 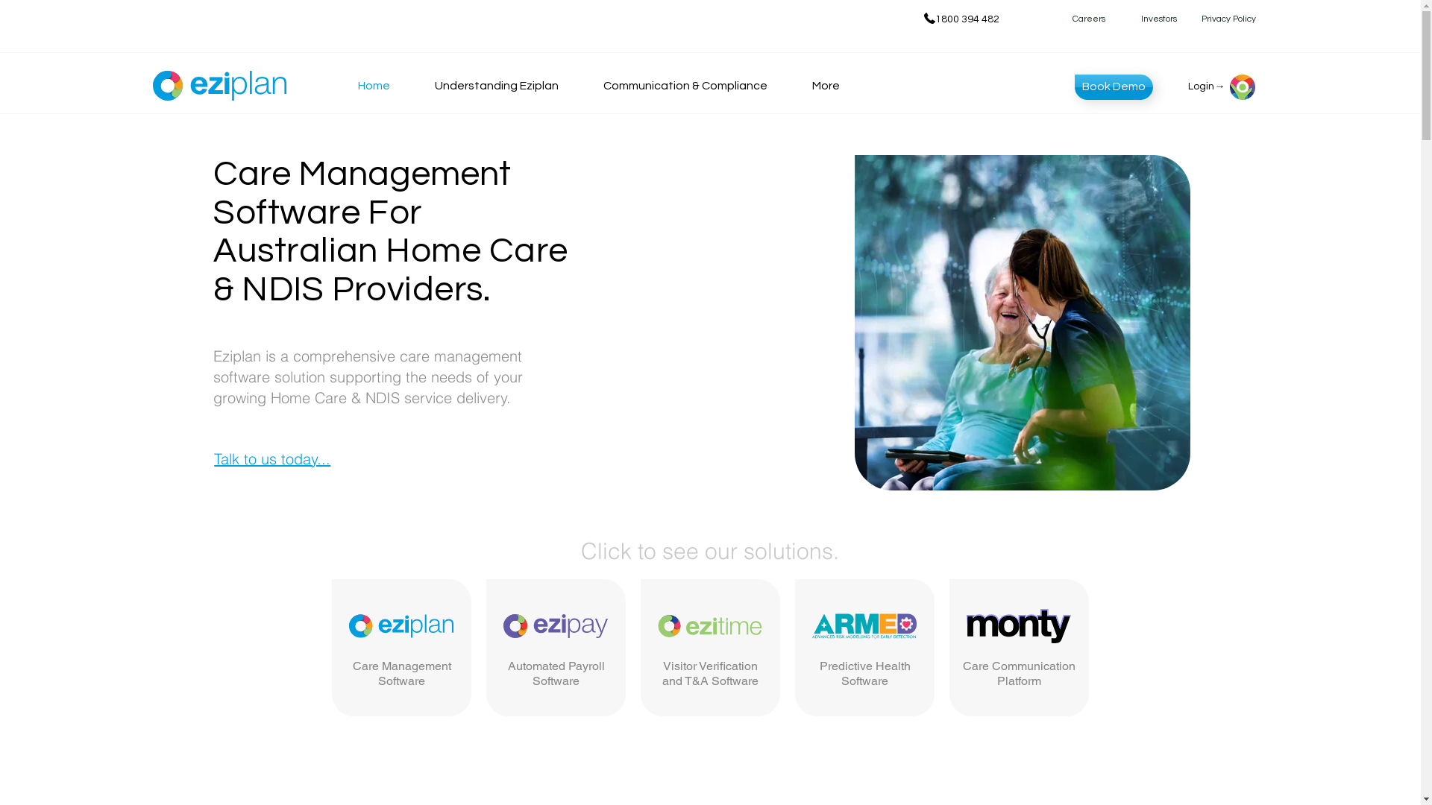 What do you see at coordinates (967, 19) in the screenshot?
I see `1800 394 482` at bounding box center [967, 19].